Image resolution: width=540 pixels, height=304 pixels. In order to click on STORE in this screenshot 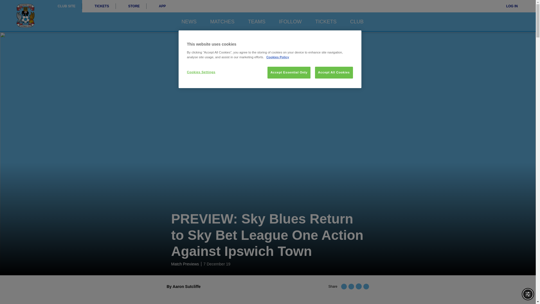, I will do `click(131, 6)`.